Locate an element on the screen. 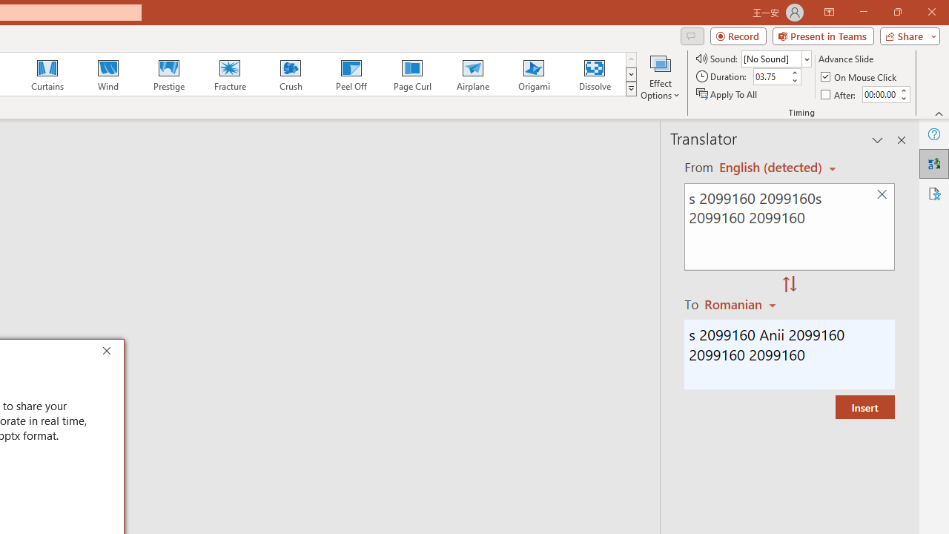 Image resolution: width=949 pixels, height=534 pixels. Page Curl is located at coordinates (411, 74).